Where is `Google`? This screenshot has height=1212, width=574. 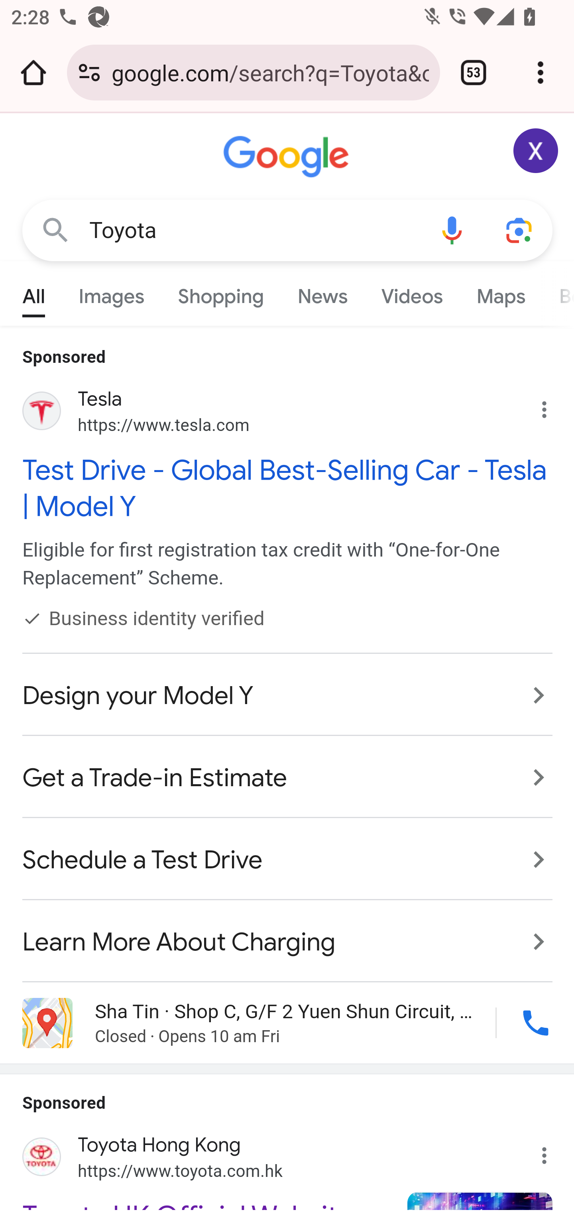 Google is located at coordinates (288, 157).